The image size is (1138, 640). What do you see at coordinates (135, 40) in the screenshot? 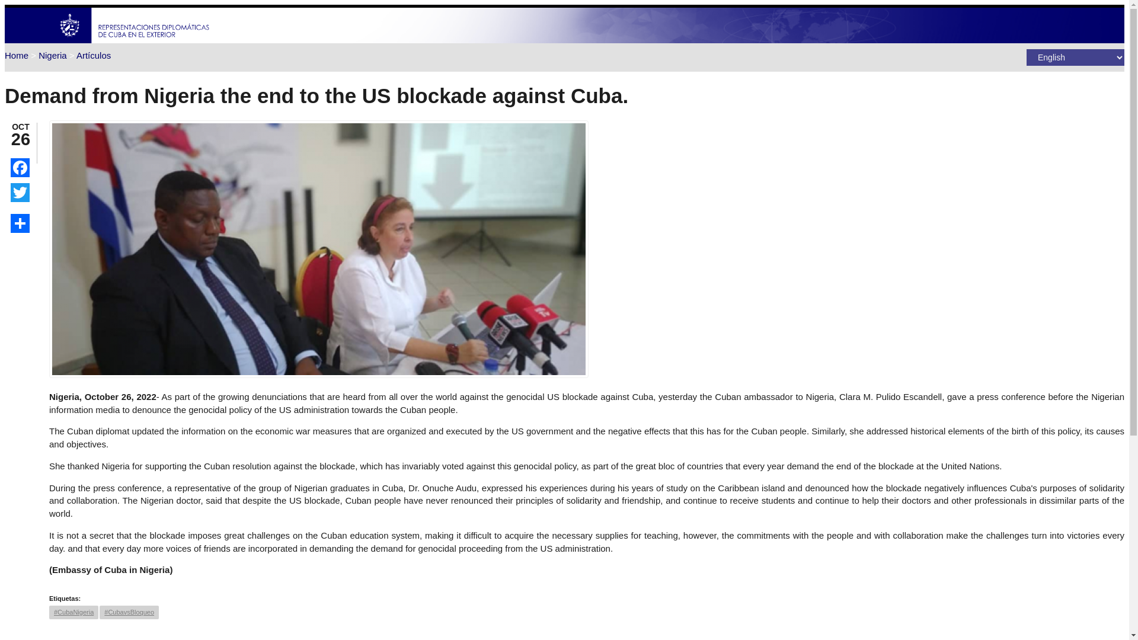
I see `Home` at bounding box center [135, 40].